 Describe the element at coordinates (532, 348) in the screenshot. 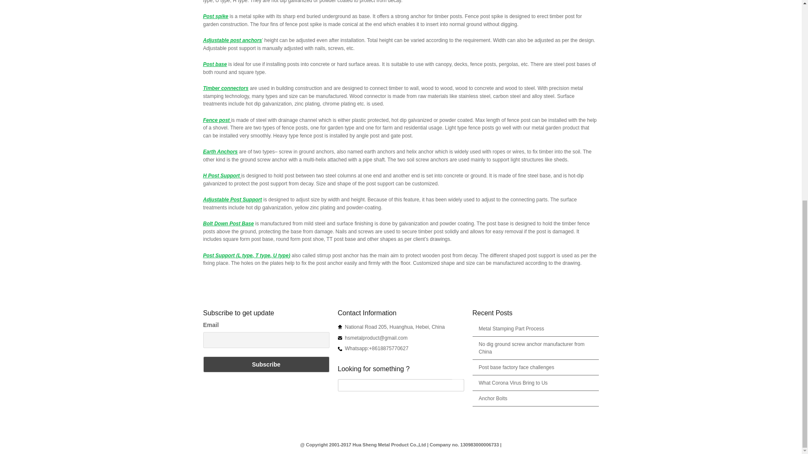

I see `No dig ground screw anchor manufacturer from China` at that location.